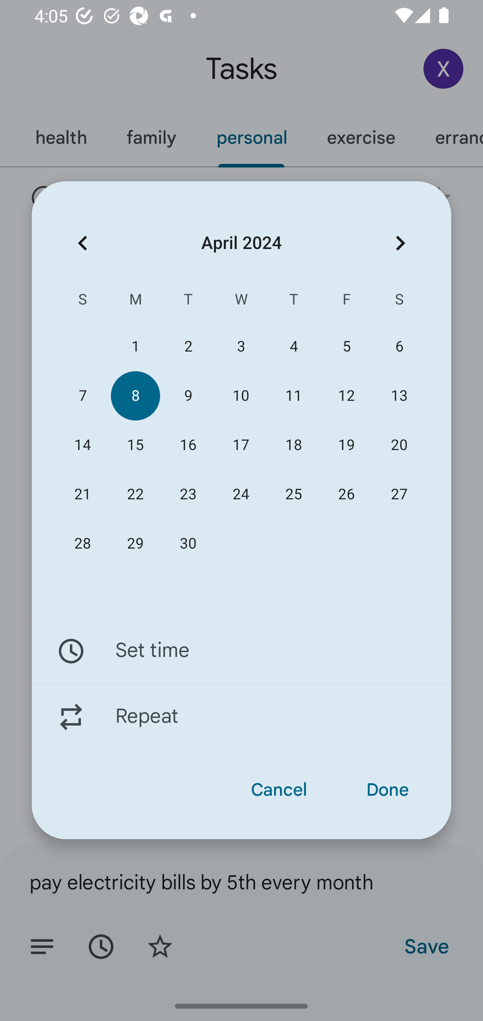 This screenshot has height=1021, width=483. What do you see at coordinates (241, 347) in the screenshot?
I see `3 03 April 2024` at bounding box center [241, 347].